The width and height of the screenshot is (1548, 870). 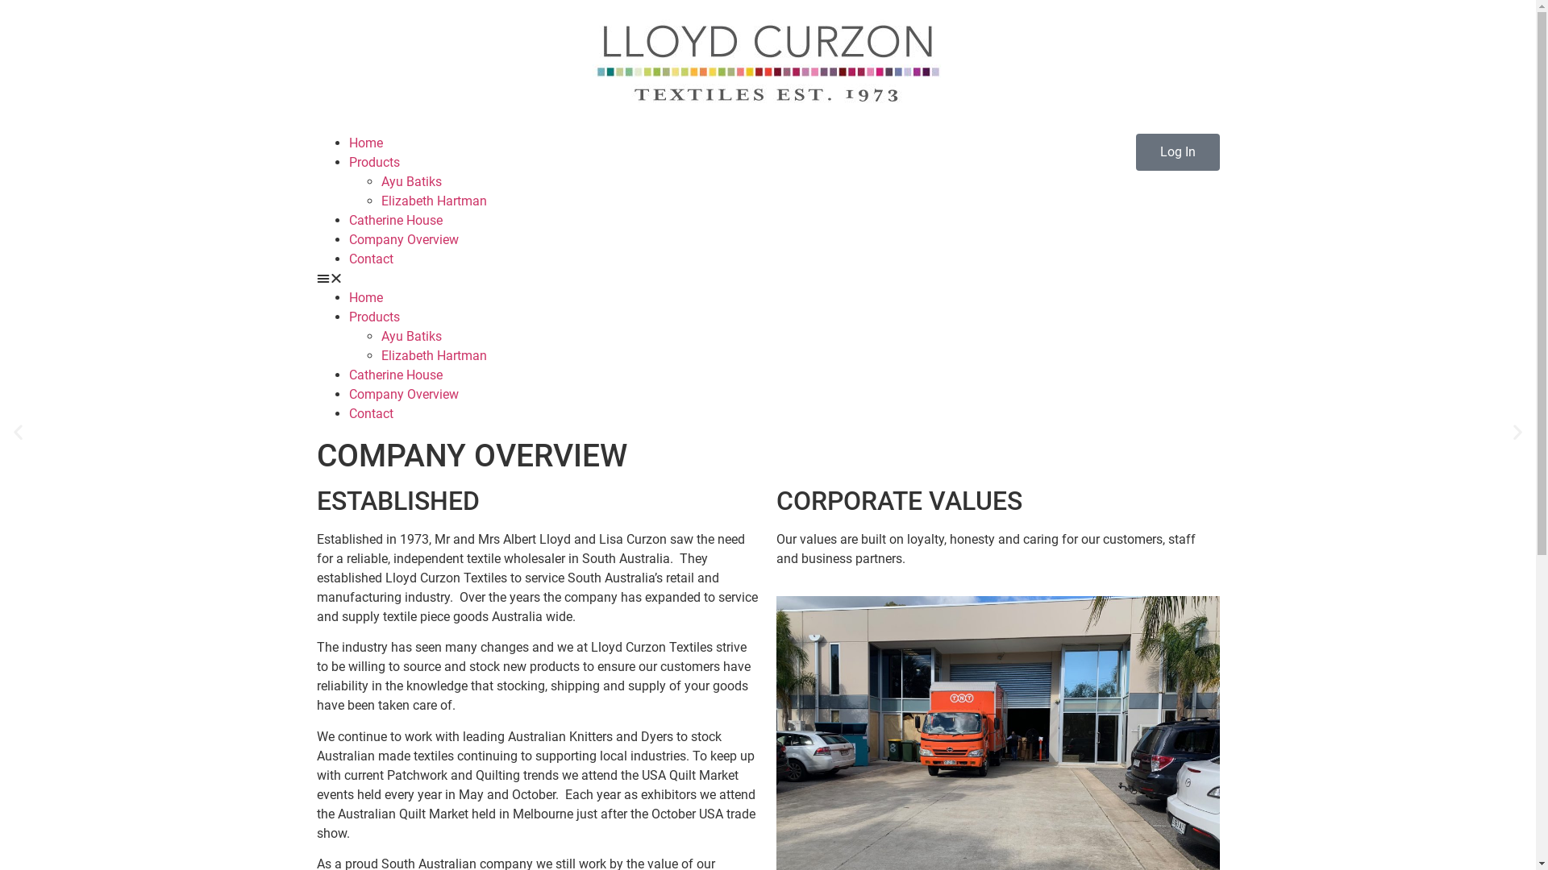 What do you see at coordinates (411, 182) in the screenshot?
I see `Ayu Batiks` at bounding box center [411, 182].